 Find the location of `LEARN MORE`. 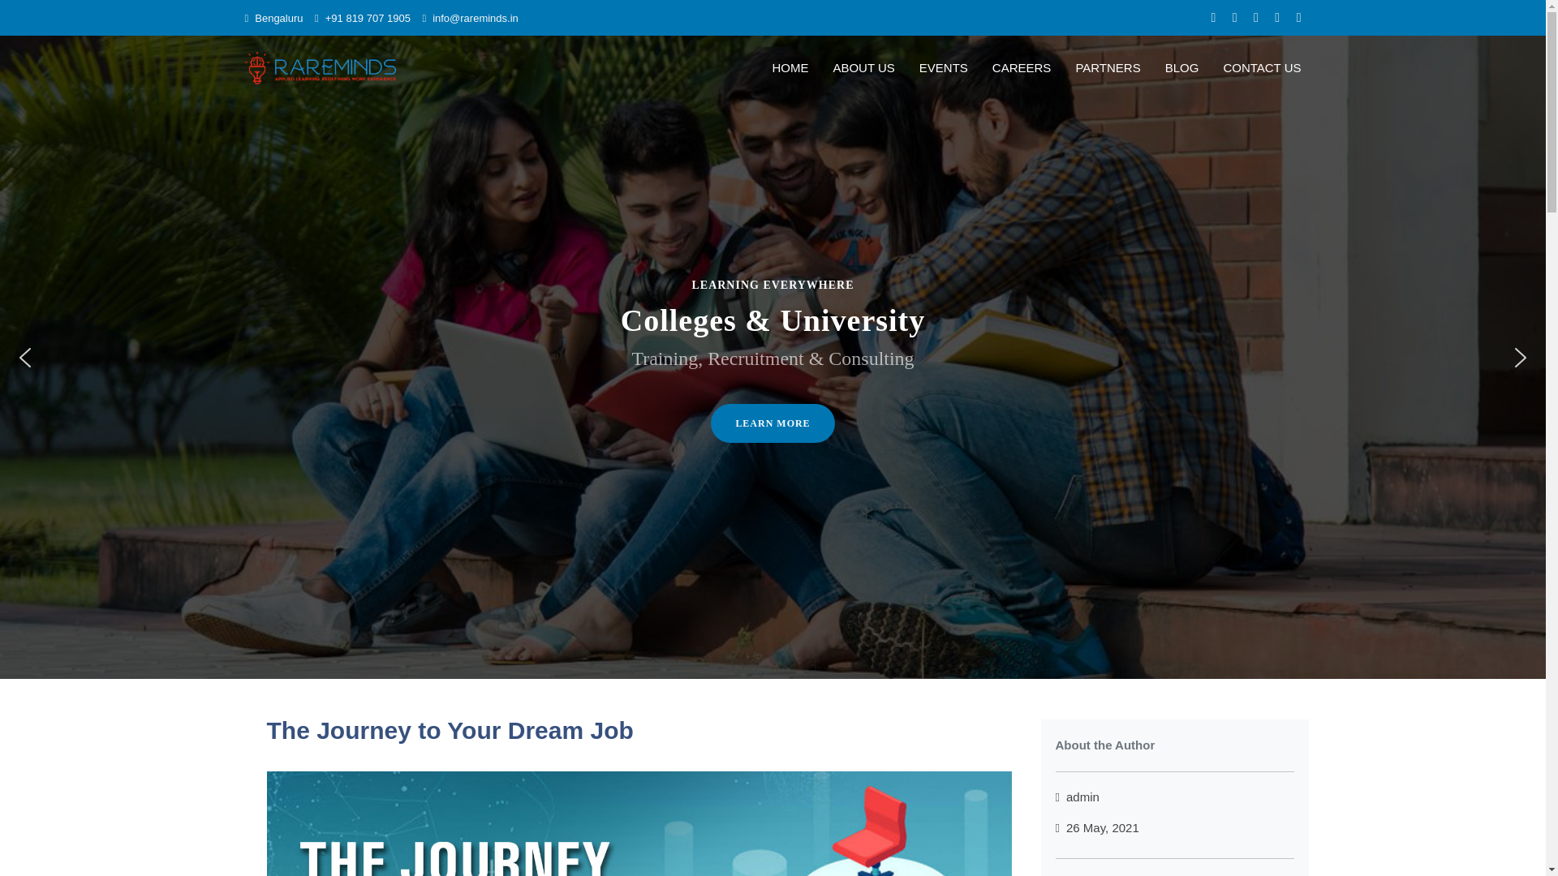

LEARN MORE is located at coordinates (772, 423).